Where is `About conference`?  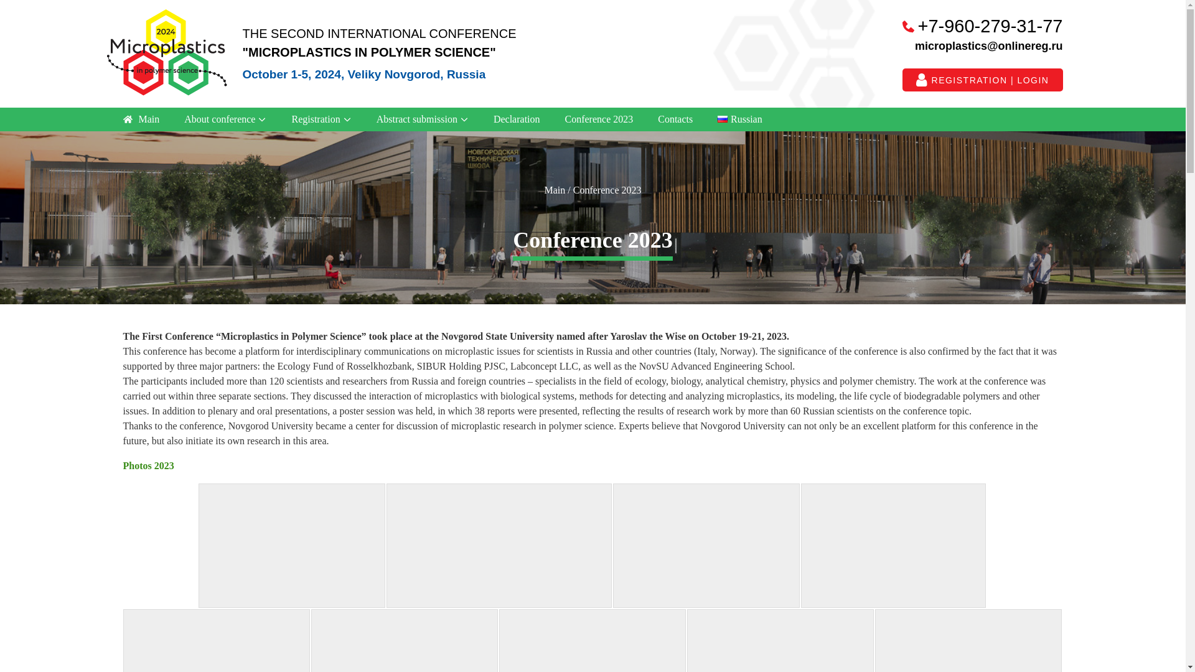 About conference is located at coordinates (225, 119).